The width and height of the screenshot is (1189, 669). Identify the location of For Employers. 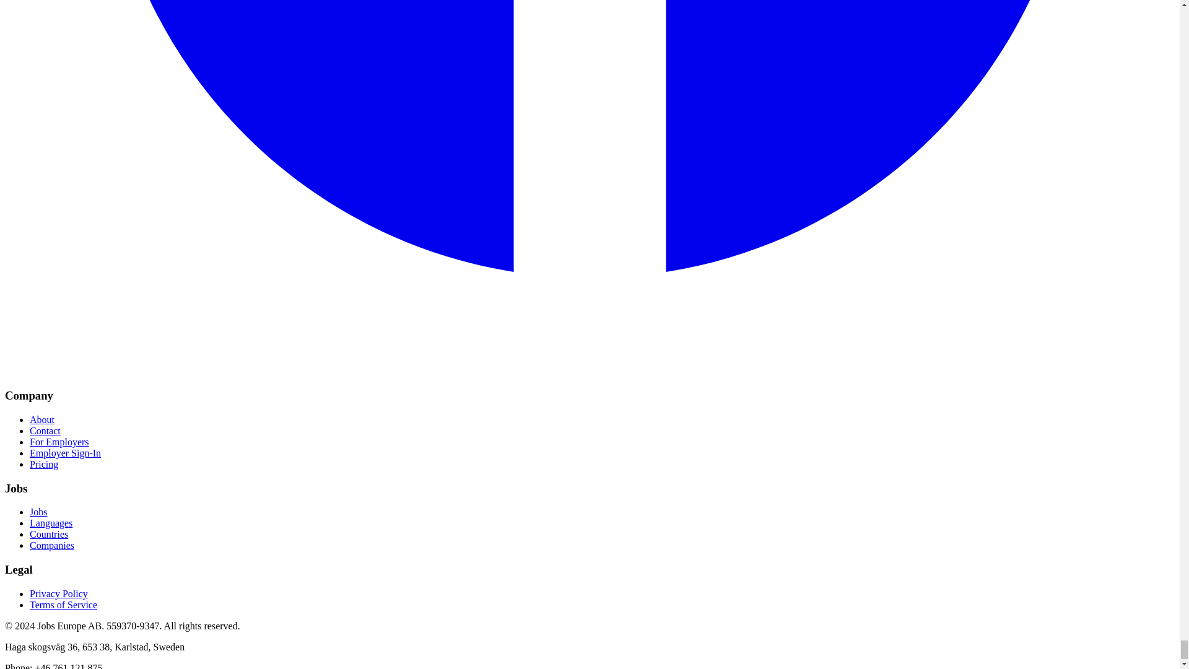
(59, 442).